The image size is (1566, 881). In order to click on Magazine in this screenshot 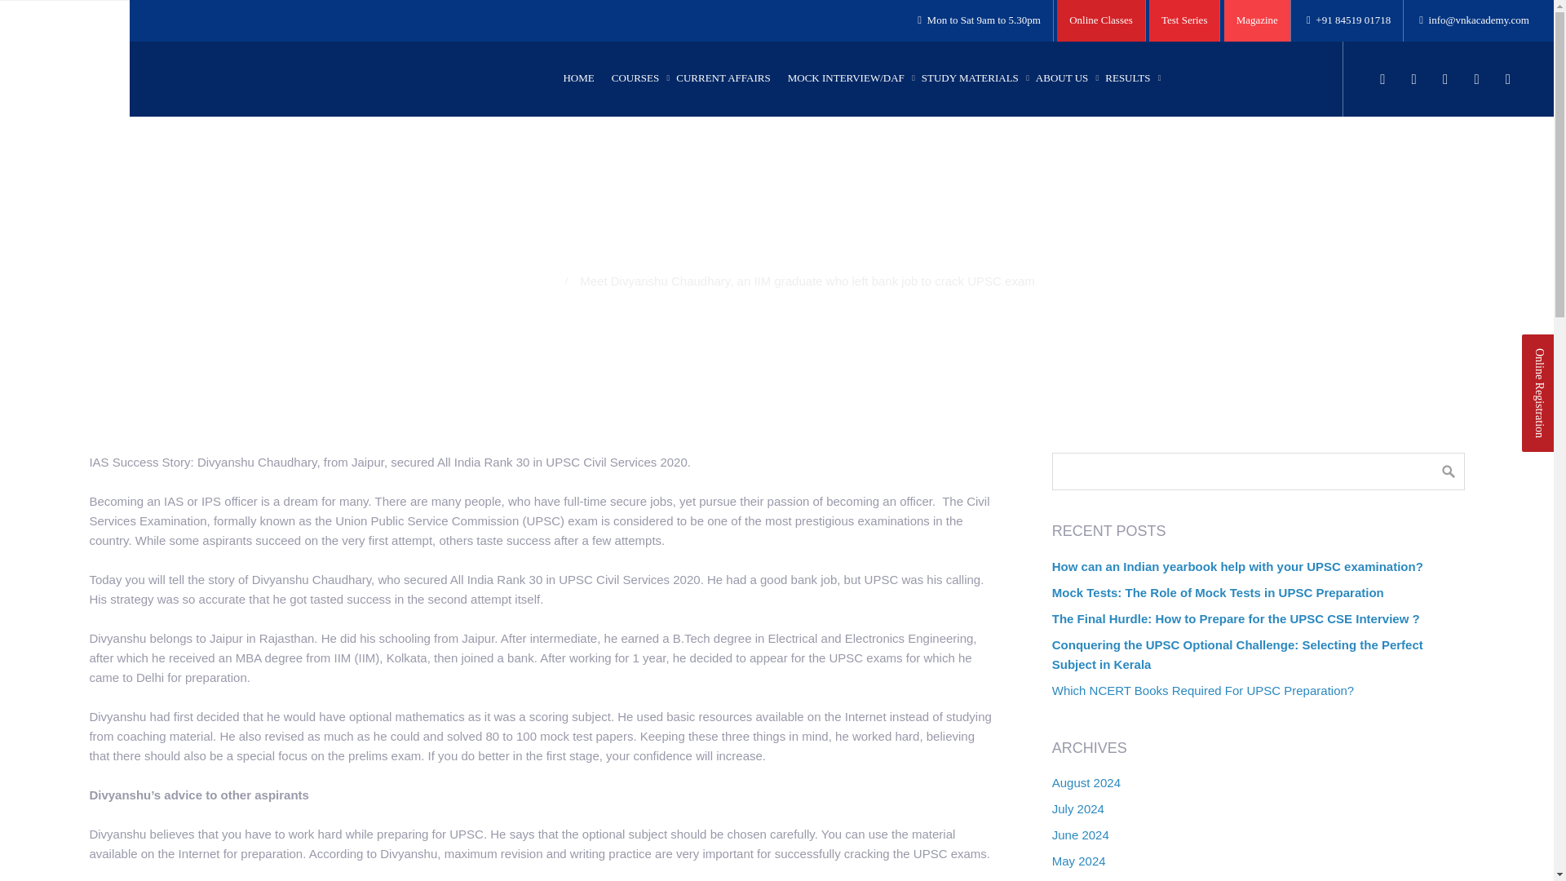, I will do `click(1257, 20)`.